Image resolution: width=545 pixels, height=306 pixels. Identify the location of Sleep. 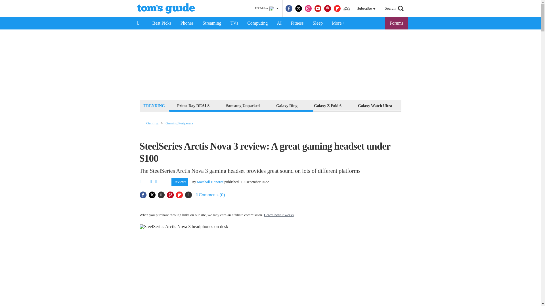
(317, 23).